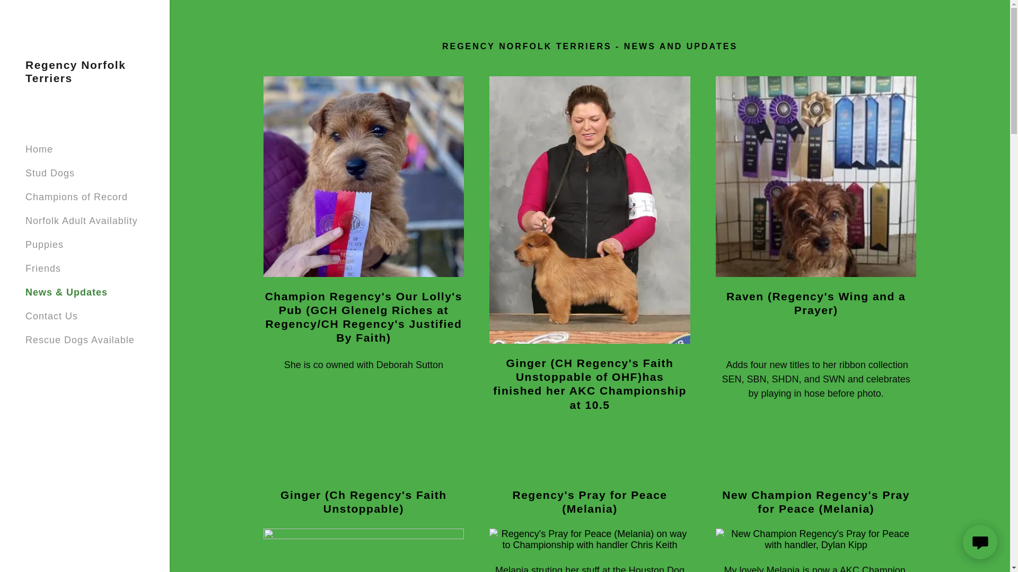 The height and width of the screenshot is (572, 1018). I want to click on Stud Dogs, so click(50, 173).